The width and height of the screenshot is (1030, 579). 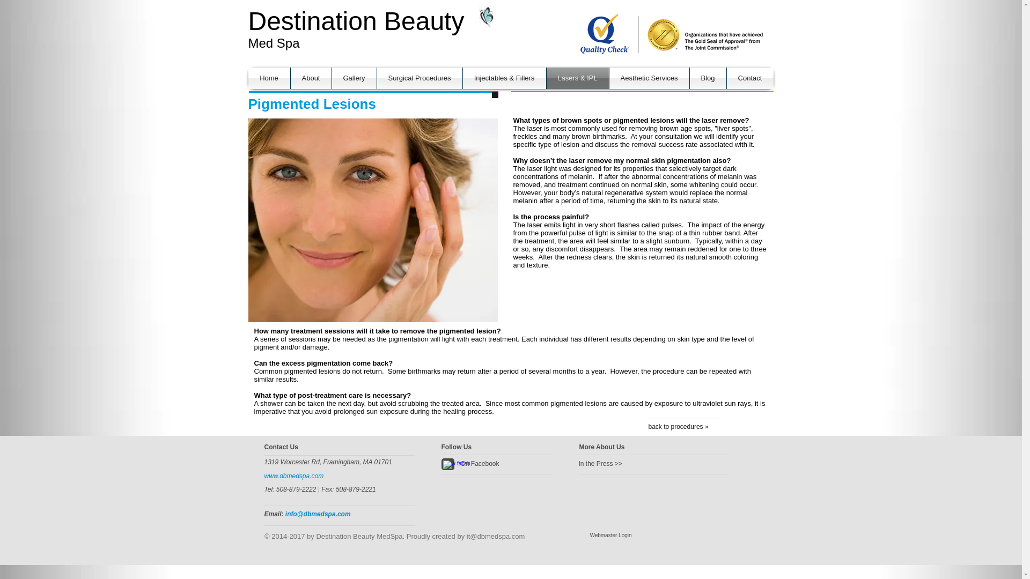 What do you see at coordinates (749, 78) in the screenshot?
I see `Contact` at bounding box center [749, 78].